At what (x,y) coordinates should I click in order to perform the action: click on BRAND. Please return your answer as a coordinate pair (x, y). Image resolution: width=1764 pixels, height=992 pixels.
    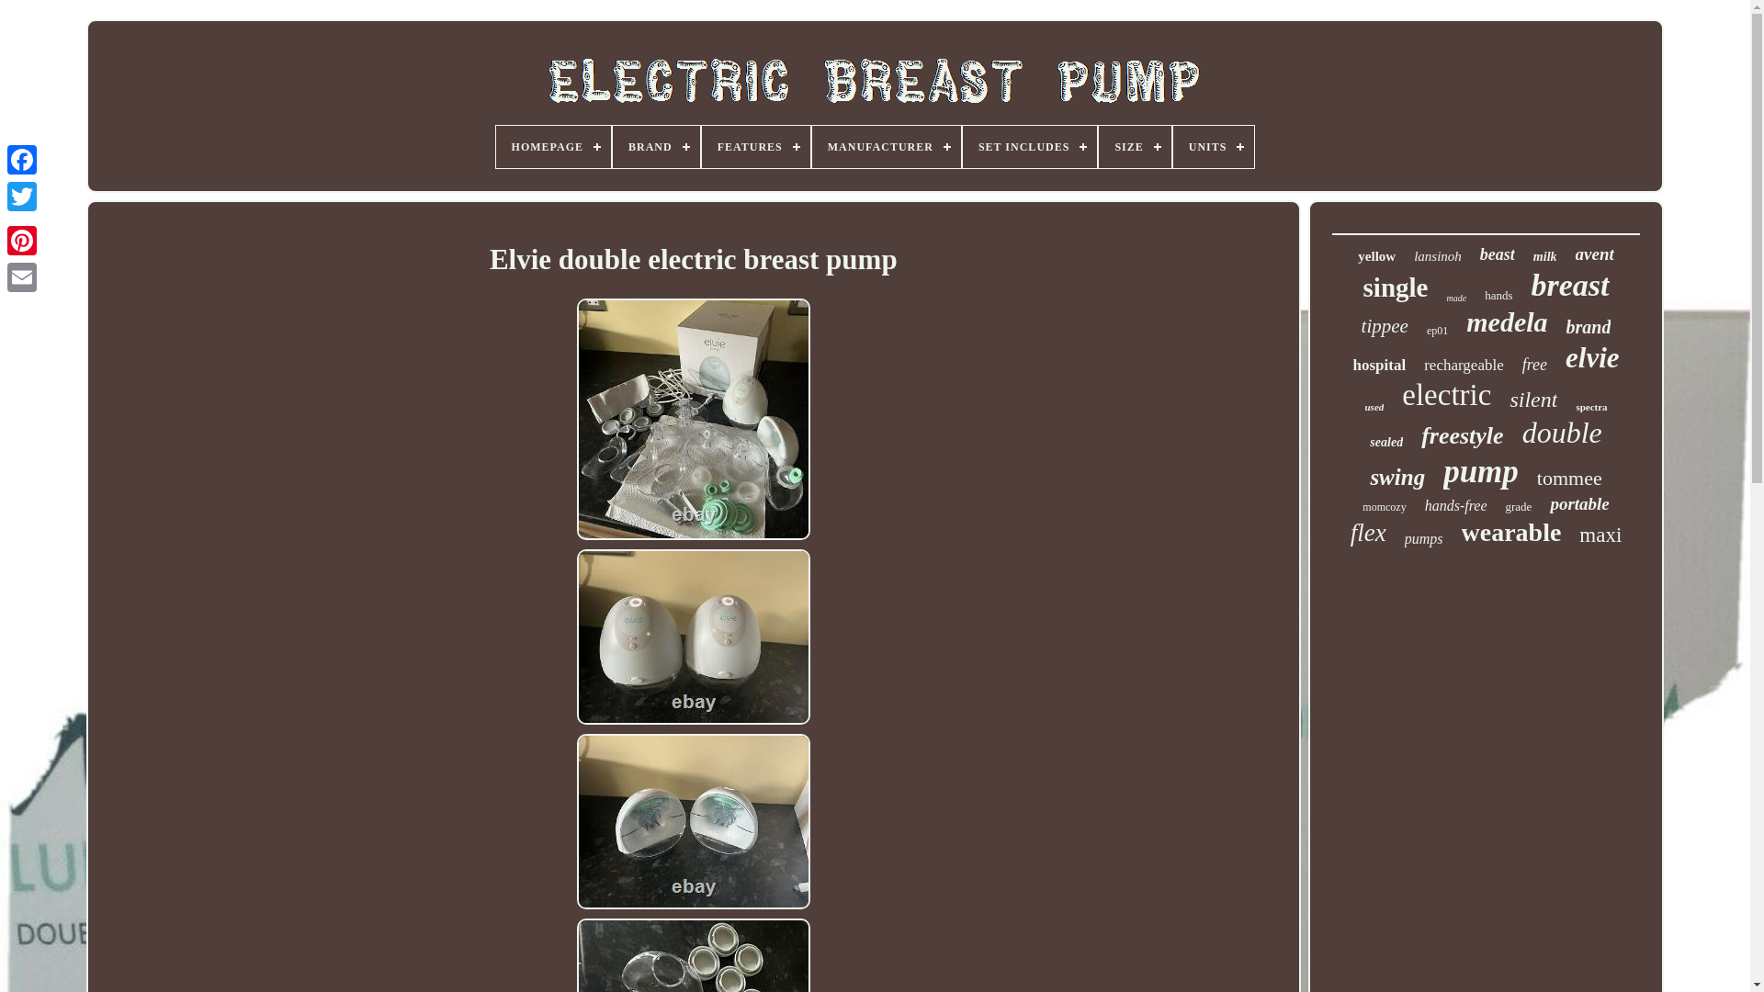
    Looking at the image, I should click on (656, 147).